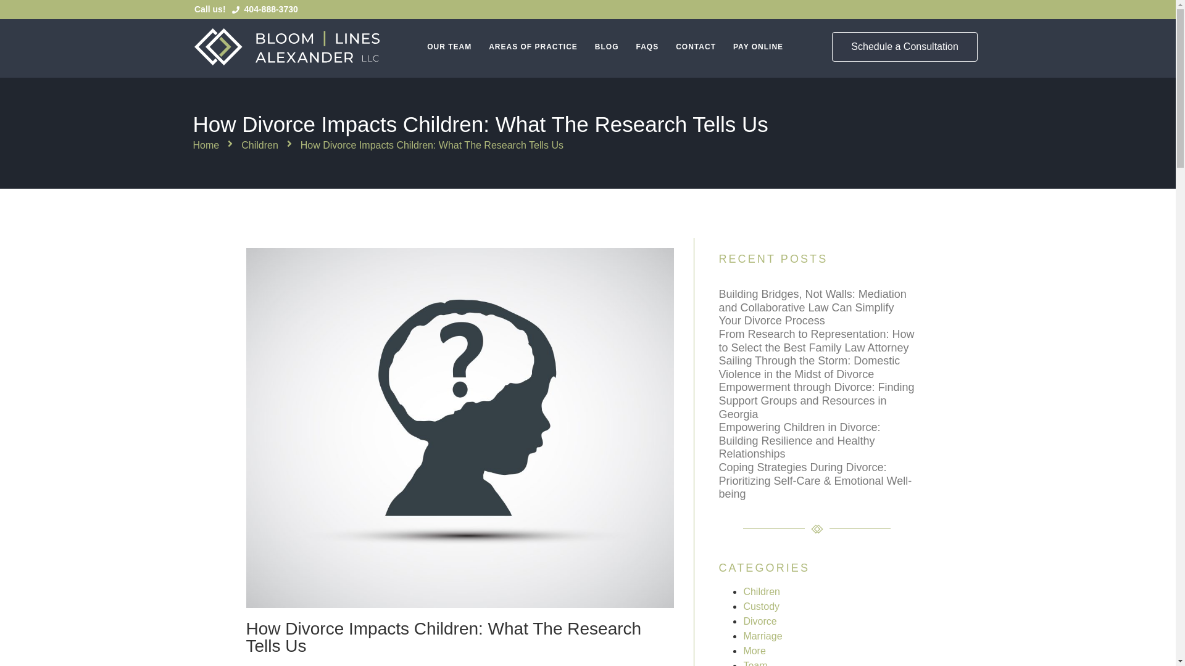  Describe the element at coordinates (265, 9) in the screenshot. I see `404-888-3730` at that location.